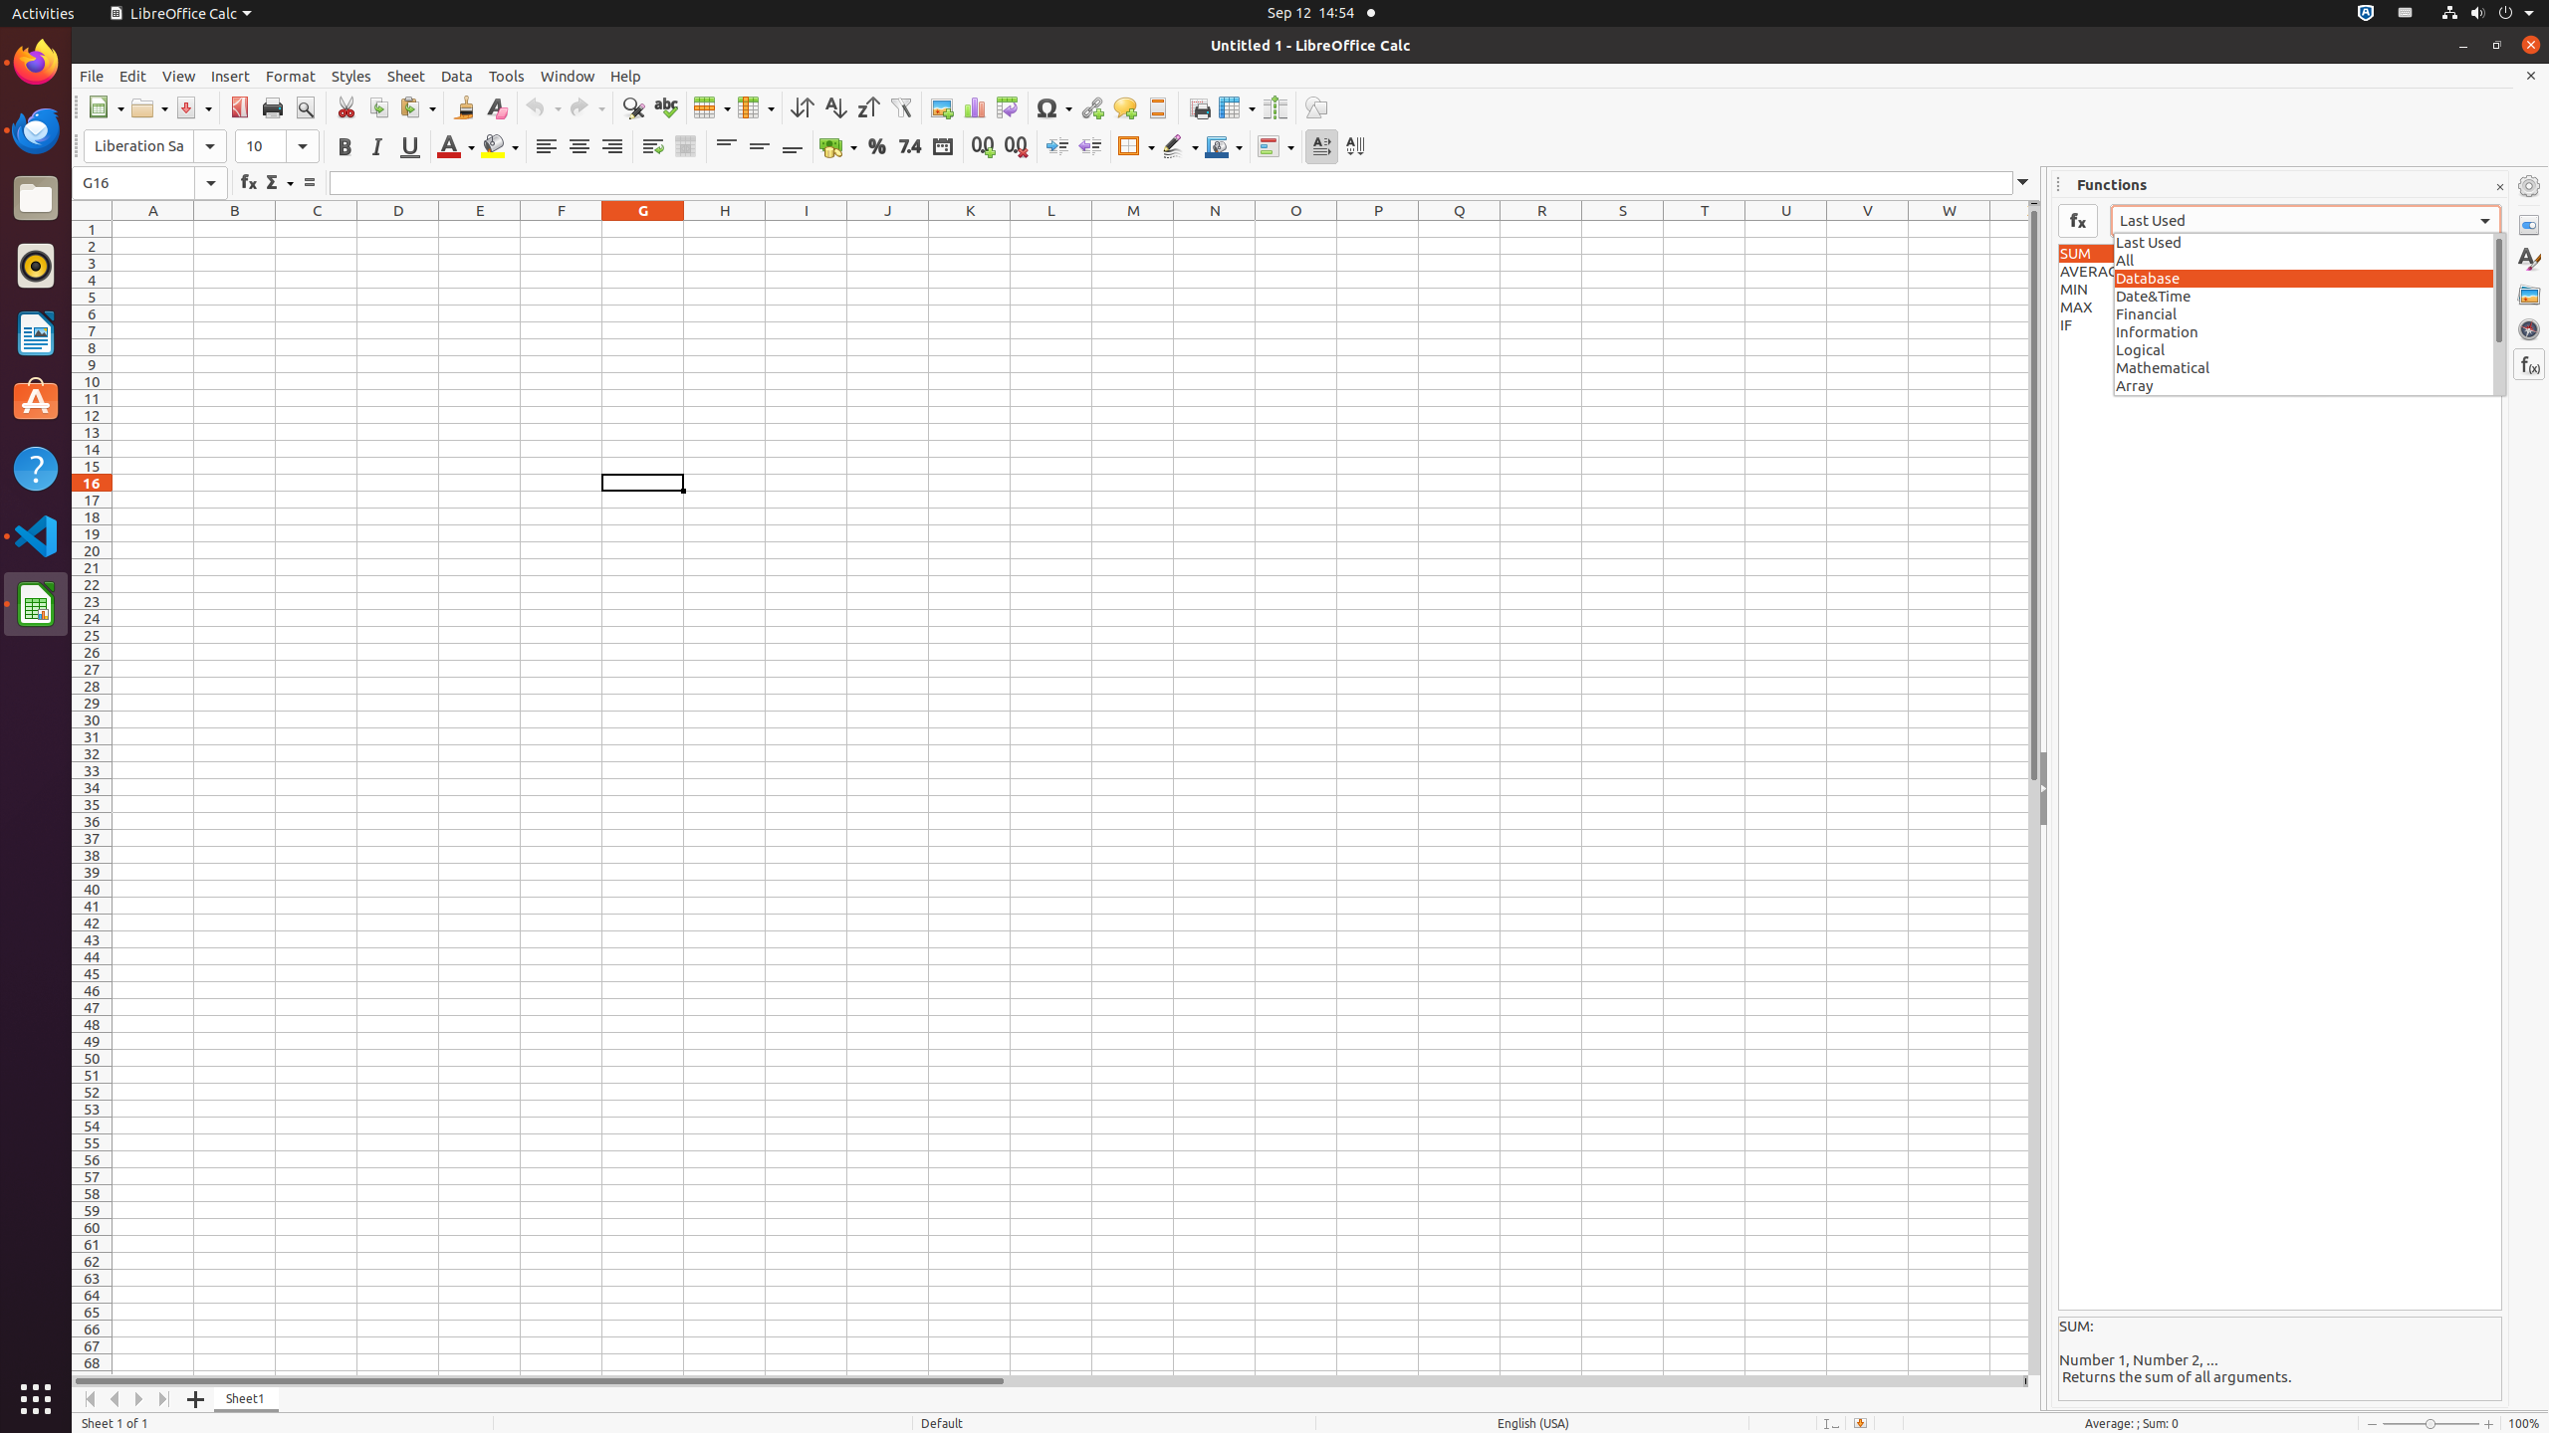 The width and height of the screenshot is (2549, 1433). What do you see at coordinates (273, 107) in the screenshot?
I see `Print` at bounding box center [273, 107].